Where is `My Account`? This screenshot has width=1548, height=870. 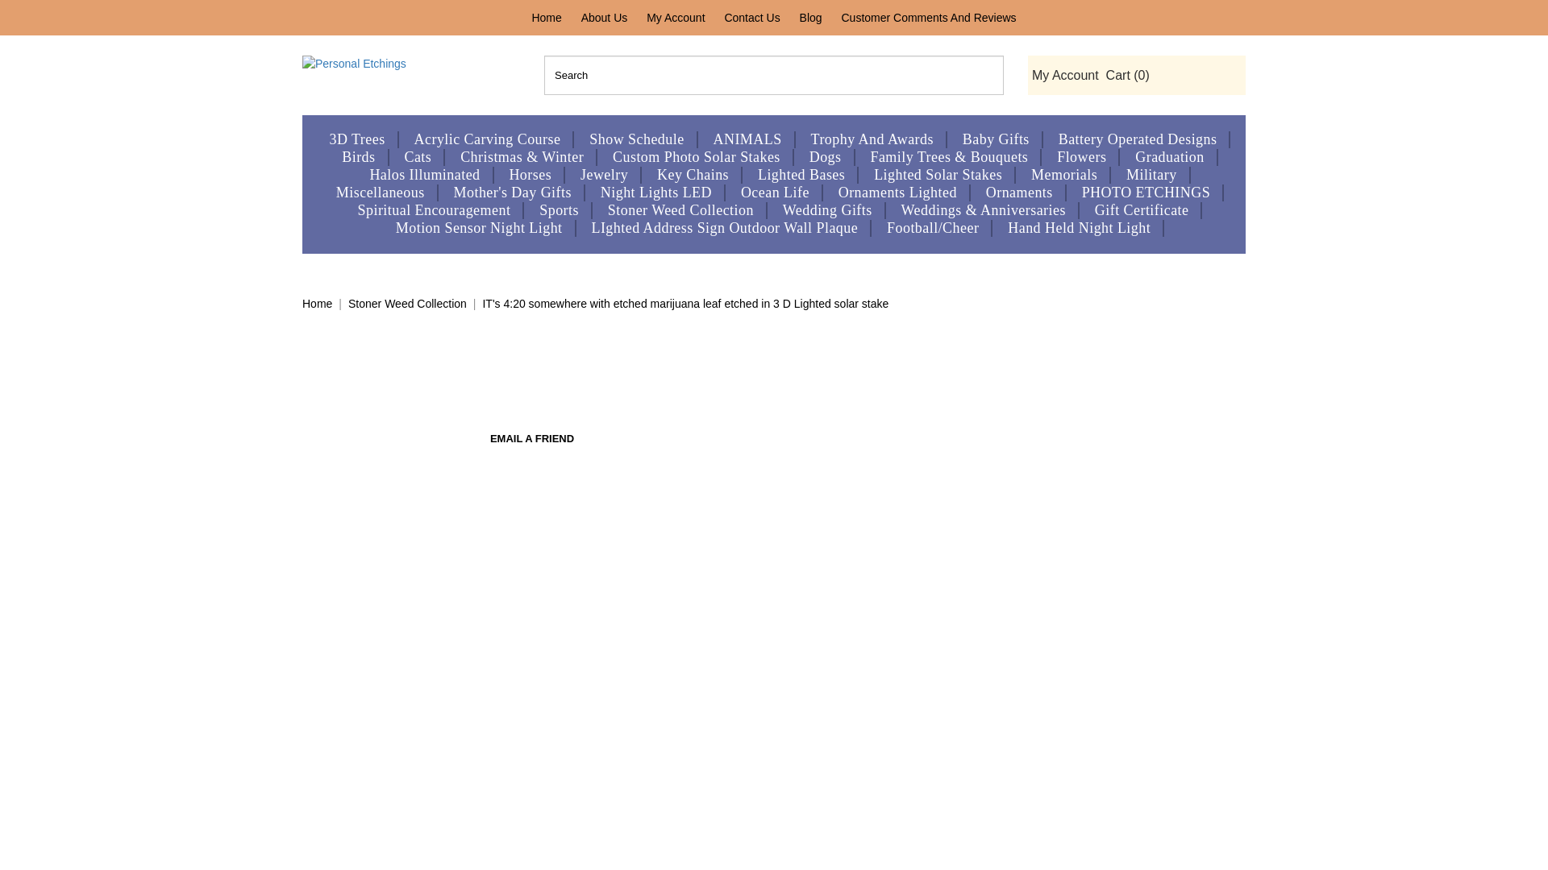
My Account is located at coordinates (1063, 75).